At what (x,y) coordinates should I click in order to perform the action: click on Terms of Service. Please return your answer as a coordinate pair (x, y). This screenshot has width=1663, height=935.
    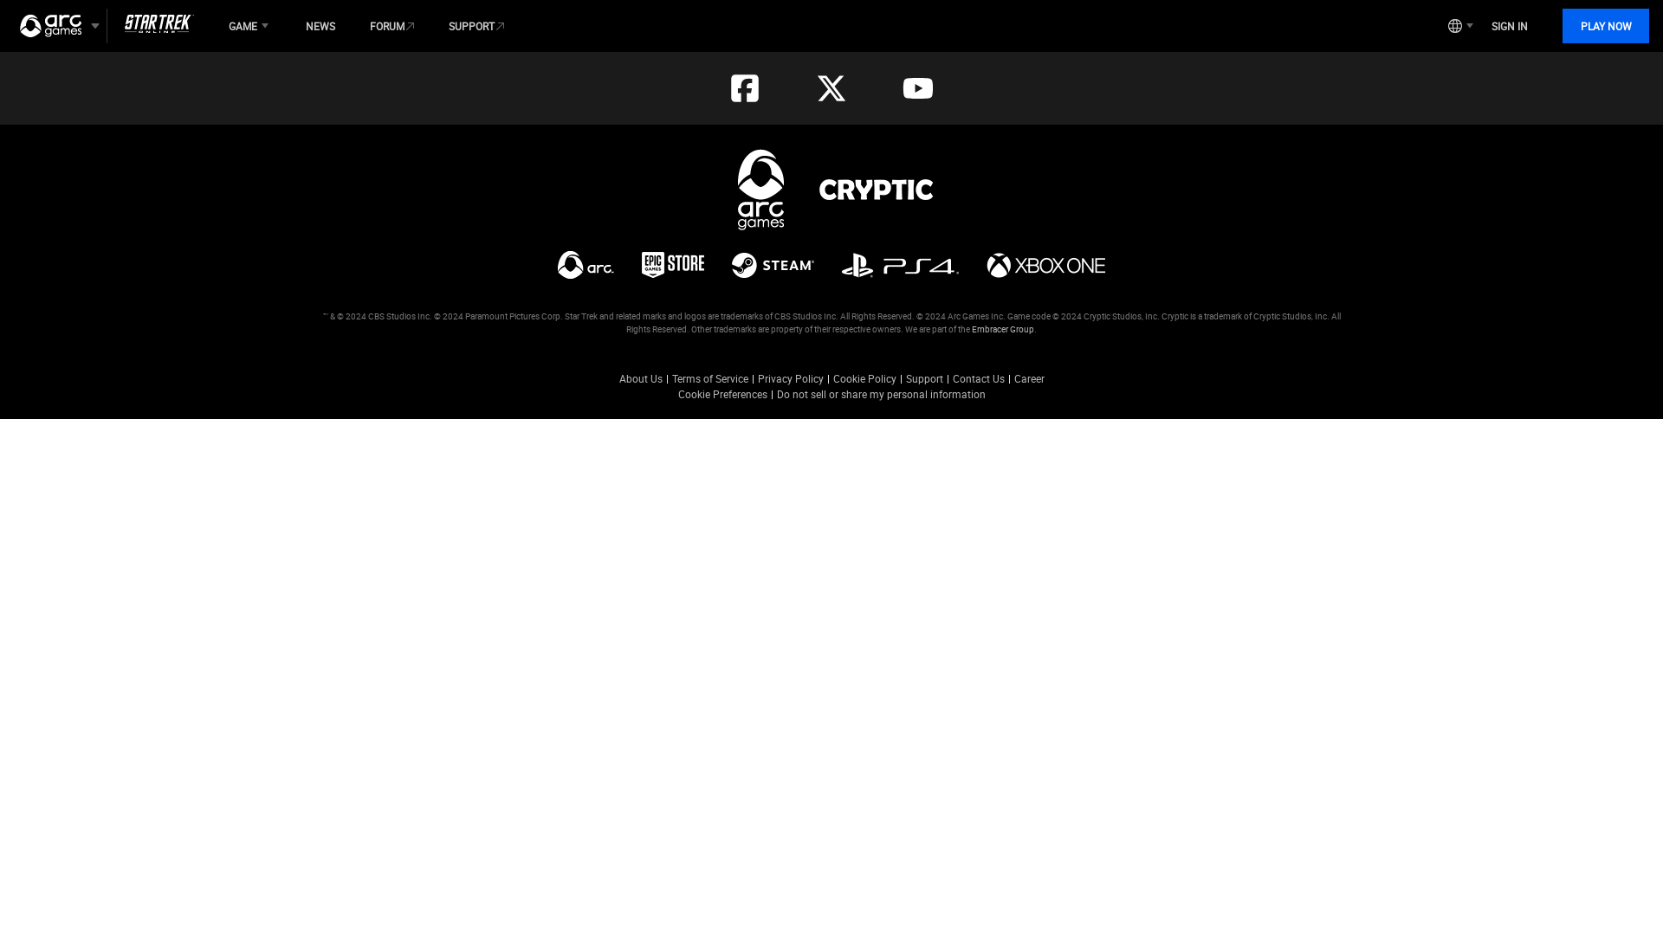
    Looking at the image, I should click on (710, 377).